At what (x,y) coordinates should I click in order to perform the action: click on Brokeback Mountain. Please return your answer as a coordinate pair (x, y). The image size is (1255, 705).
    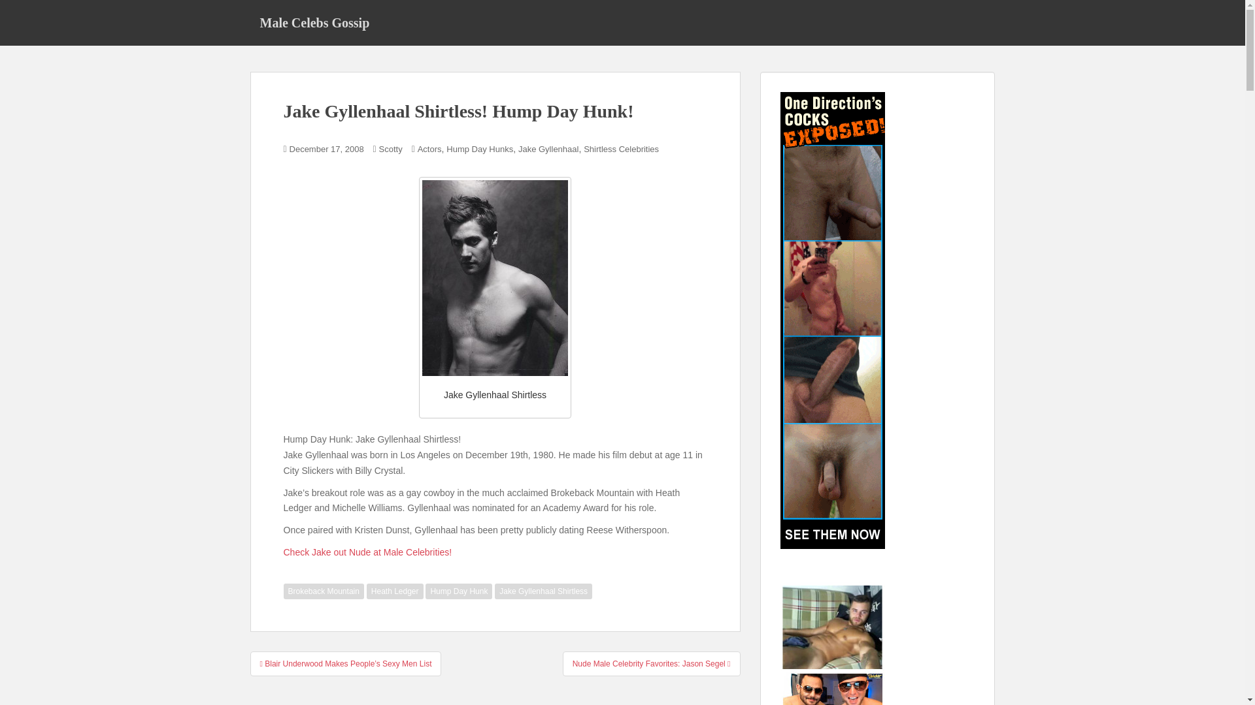
    Looking at the image, I should click on (323, 591).